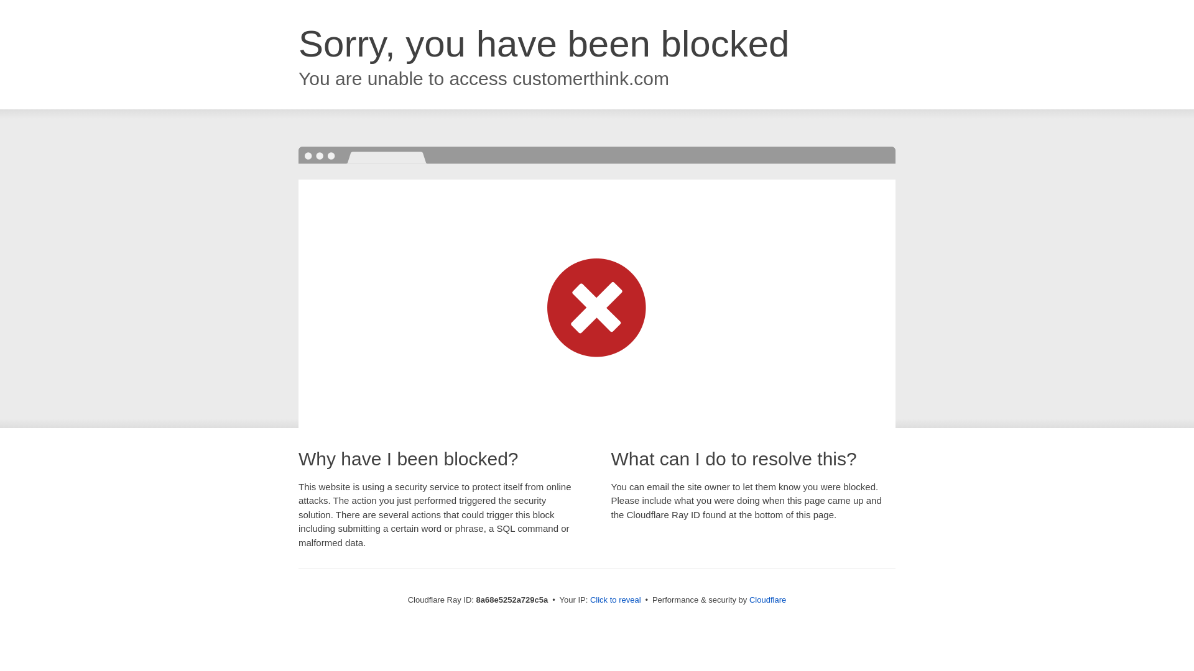 Image resolution: width=1194 pixels, height=671 pixels. I want to click on Cloudflare, so click(767, 600).